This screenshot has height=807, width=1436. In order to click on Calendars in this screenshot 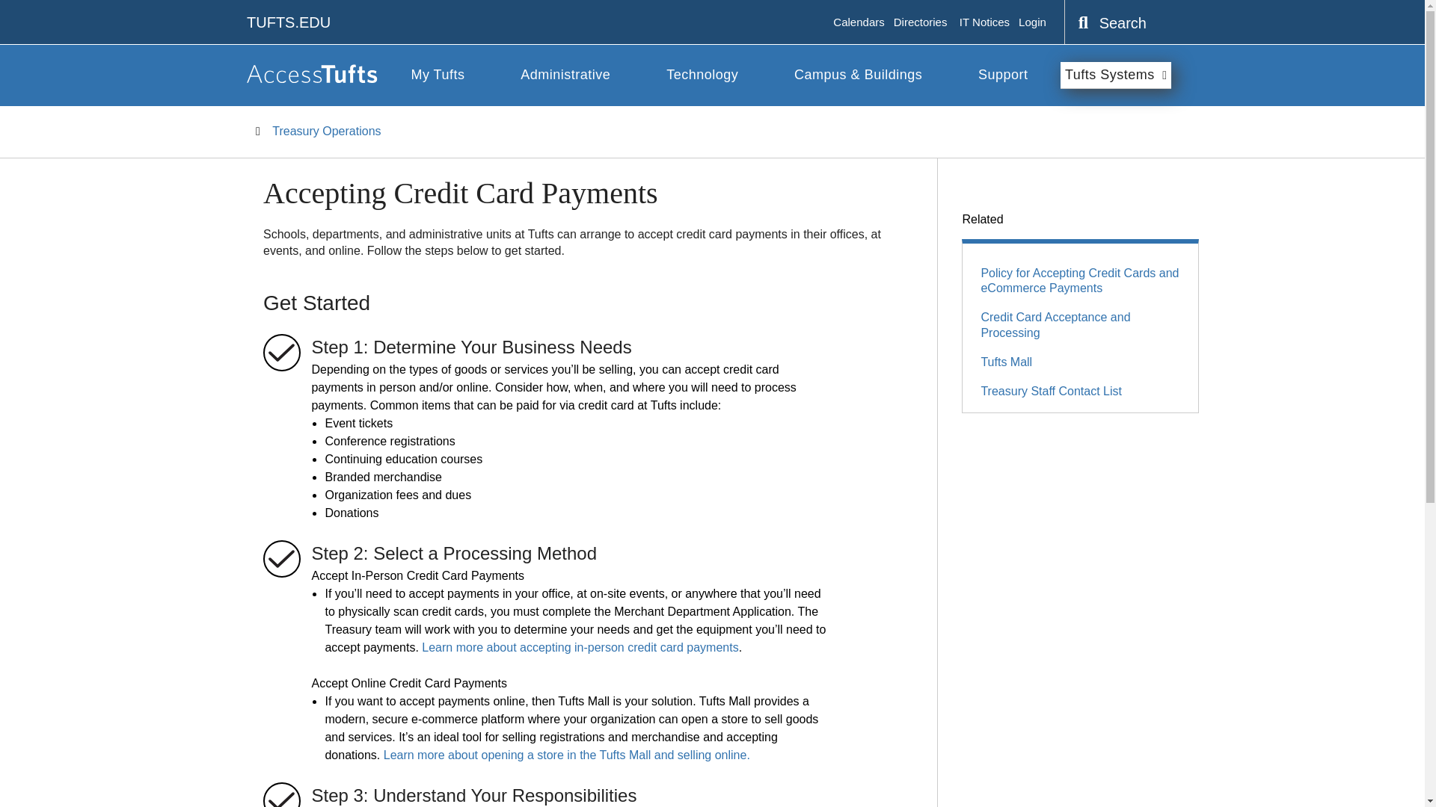, I will do `click(859, 22)`.